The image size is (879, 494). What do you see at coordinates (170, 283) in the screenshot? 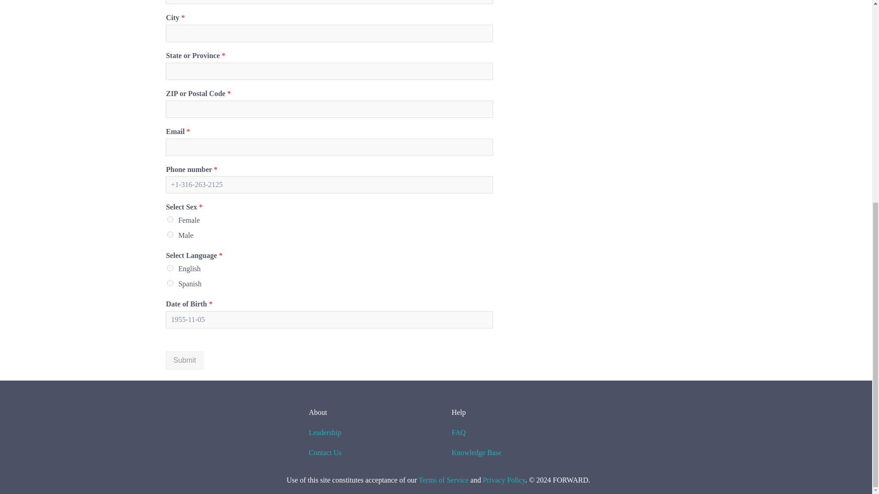
I see `Spanish` at bounding box center [170, 283].